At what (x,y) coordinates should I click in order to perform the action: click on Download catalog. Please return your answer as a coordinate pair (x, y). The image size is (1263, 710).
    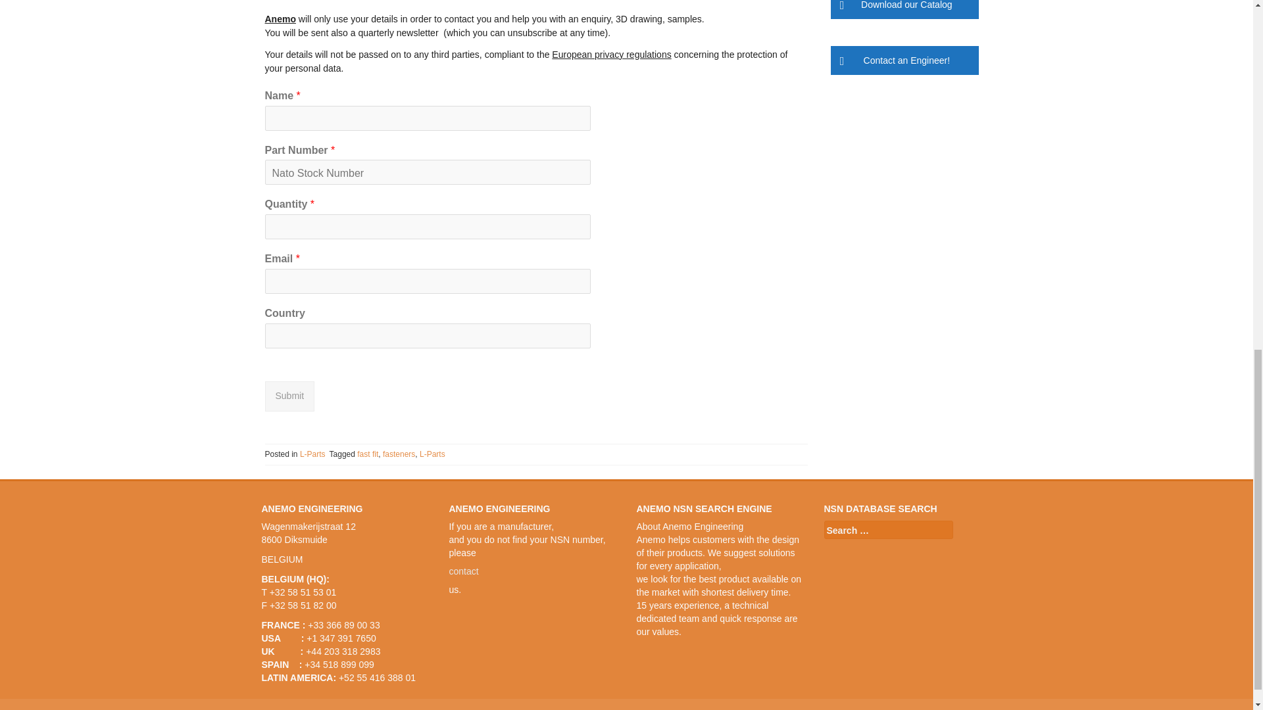
    Looking at the image, I should click on (904, 9).